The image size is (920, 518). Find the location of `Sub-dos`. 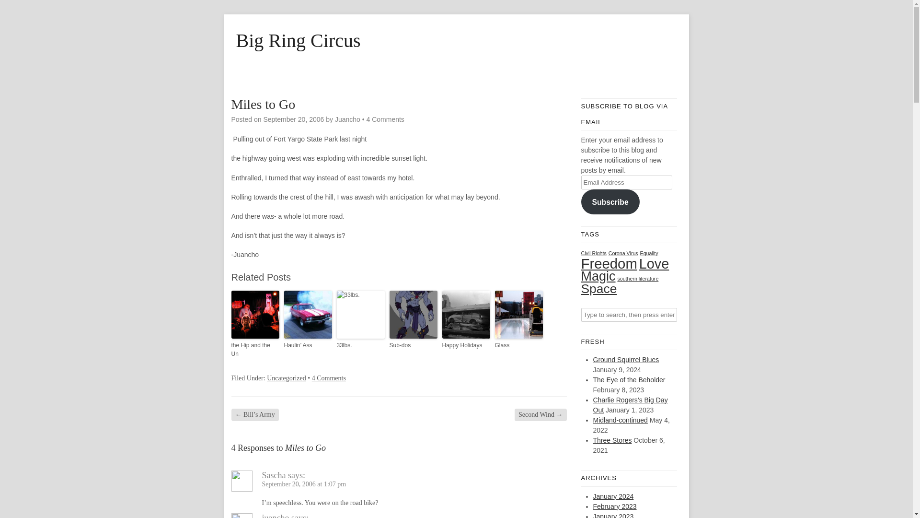

Sub-dos is located at coordinates (413, 344).